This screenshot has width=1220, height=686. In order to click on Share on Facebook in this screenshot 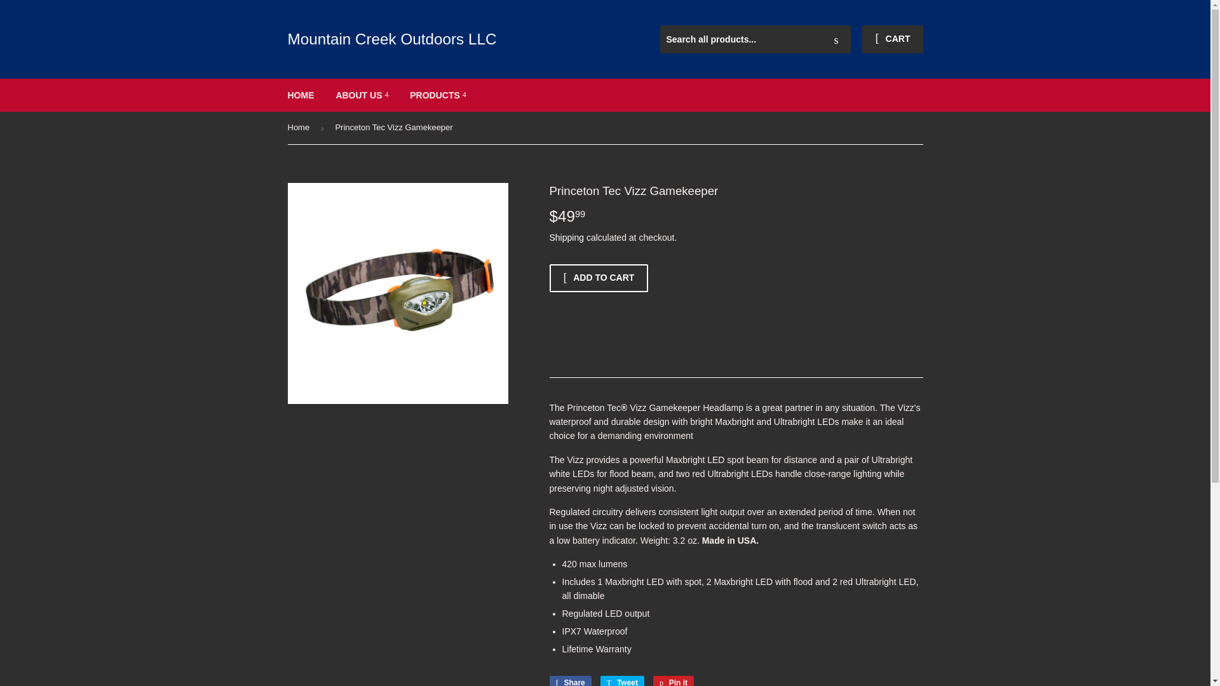, I will do `click(569, 681)`.